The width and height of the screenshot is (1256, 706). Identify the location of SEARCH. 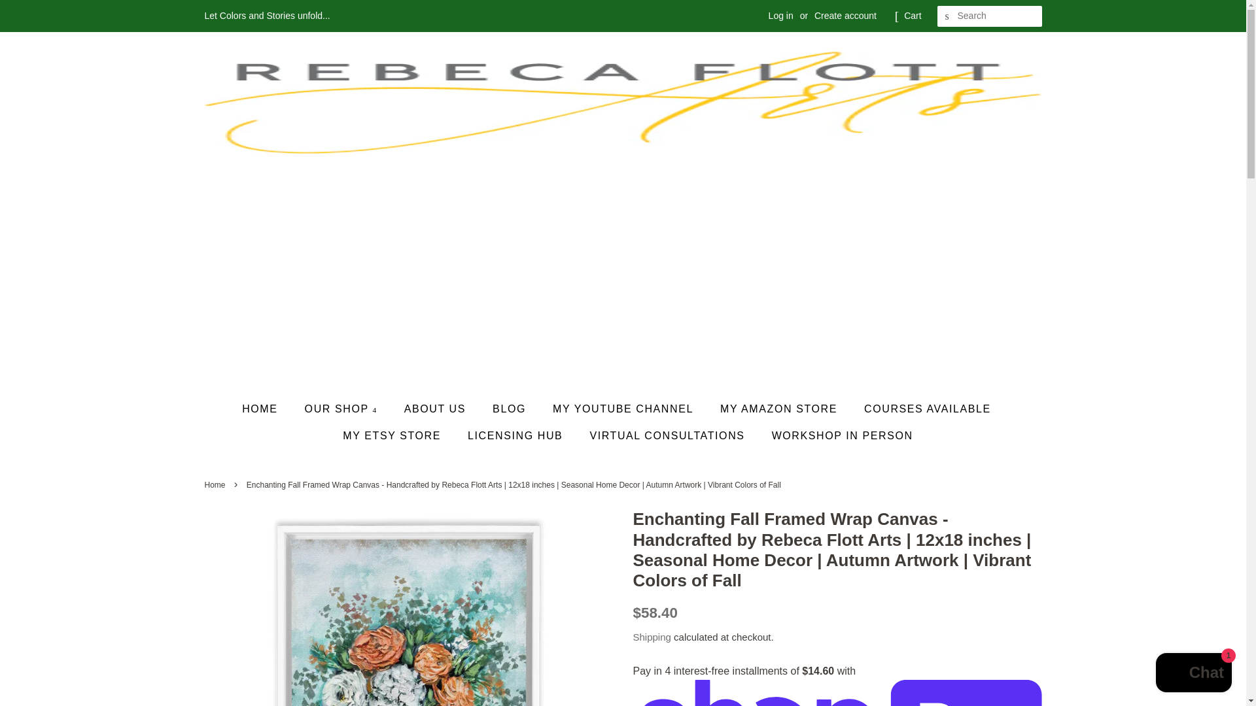
(947, 16).